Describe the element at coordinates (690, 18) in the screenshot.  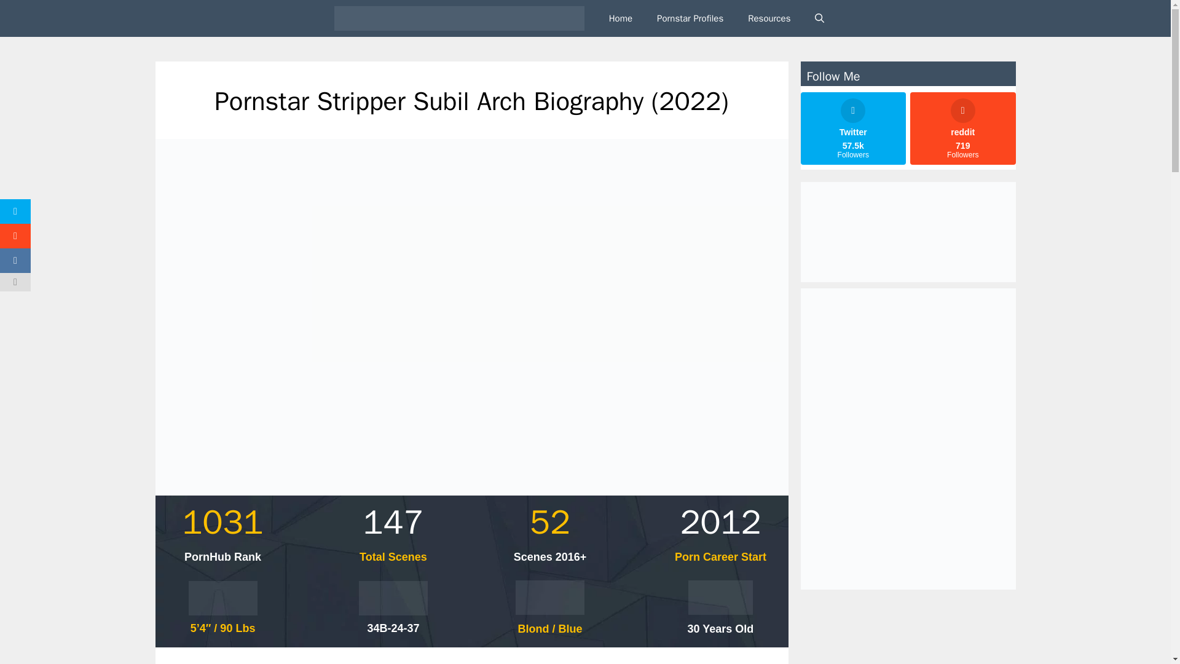
I see `Pornstar Profiles` at that location.